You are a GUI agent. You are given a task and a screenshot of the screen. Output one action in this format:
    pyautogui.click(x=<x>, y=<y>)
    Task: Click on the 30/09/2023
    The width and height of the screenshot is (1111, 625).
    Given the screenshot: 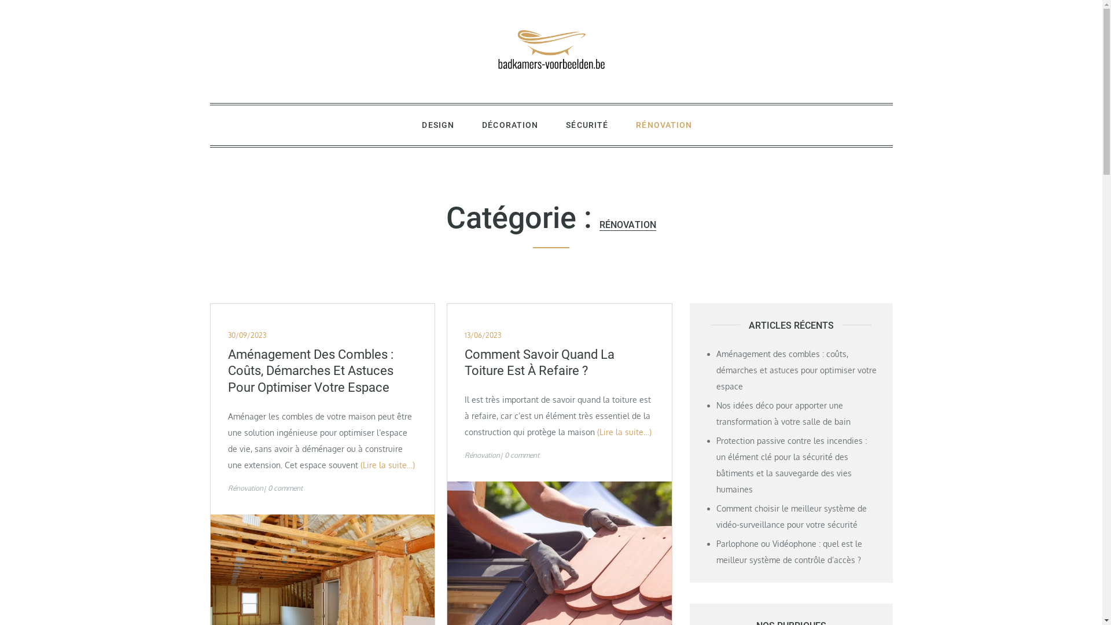 What is the action you would take?
    pyautogui.click(x=247, y=336)
    